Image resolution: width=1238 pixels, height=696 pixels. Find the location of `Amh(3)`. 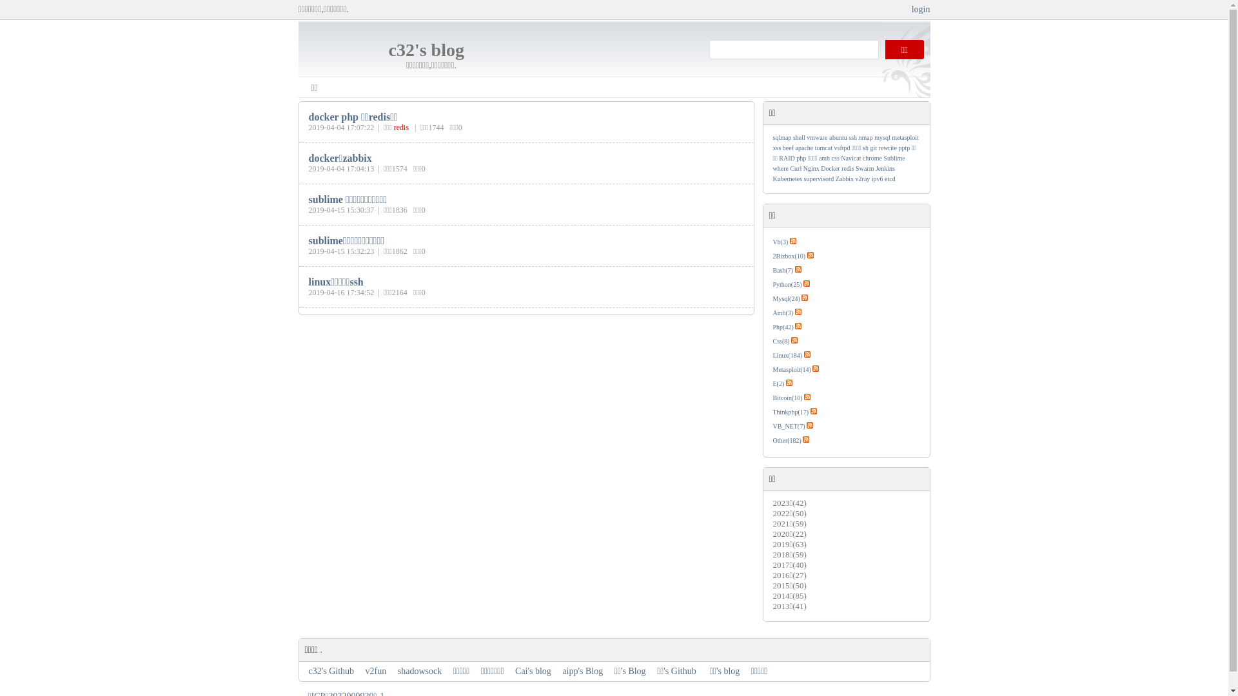

Amh(3) is located at coordinates (783, 313).